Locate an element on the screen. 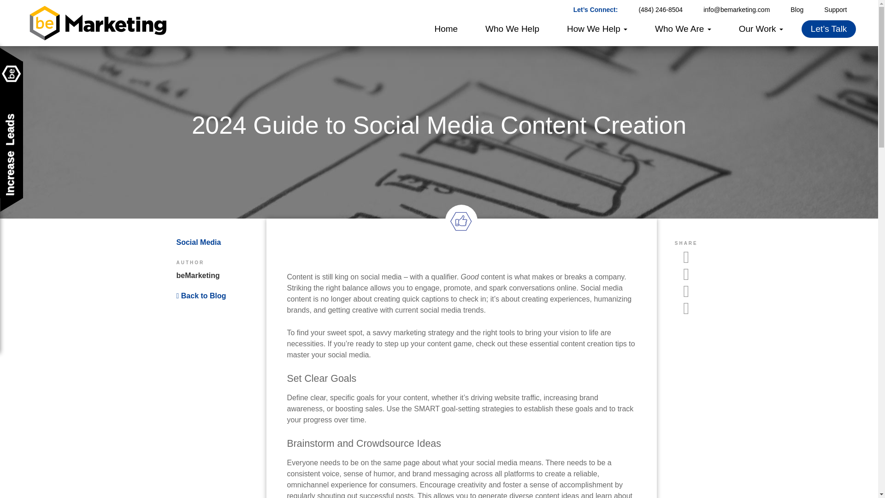  Back to Blog is located at coordinates (201, 296).